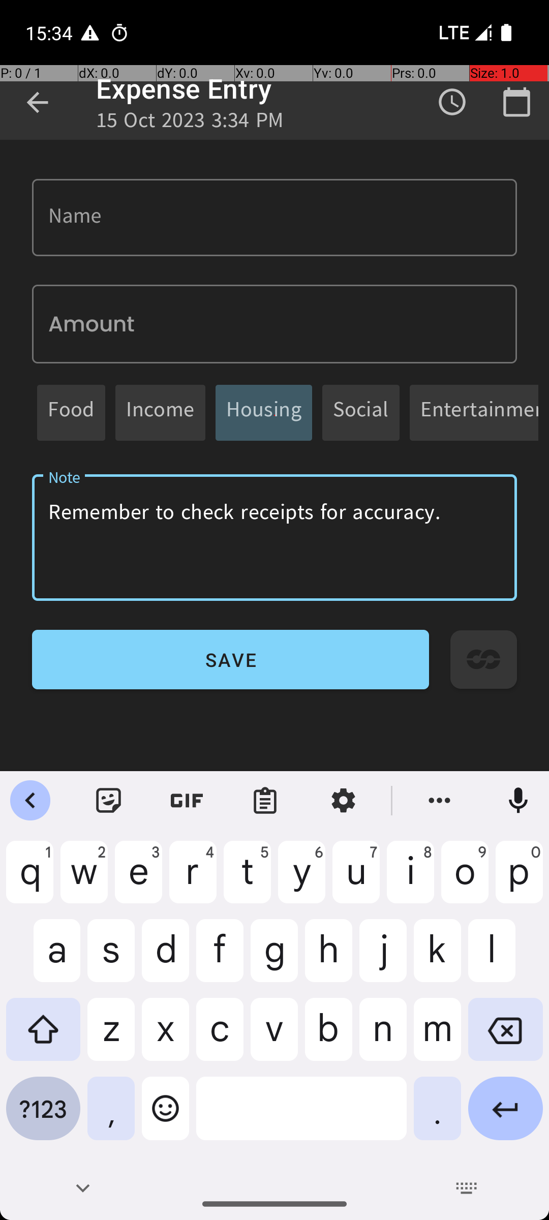 This screenshot has width=549, height=1220. I want to click on Remember to check receipts for accuracy.
, so click(274, 538).